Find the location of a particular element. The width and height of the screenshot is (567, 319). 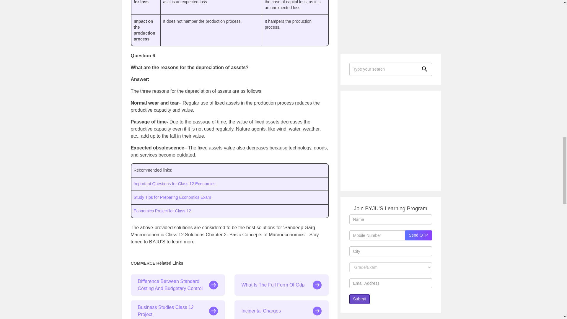

Business Studies Class 12 Project is located at coordinates (177, 310).